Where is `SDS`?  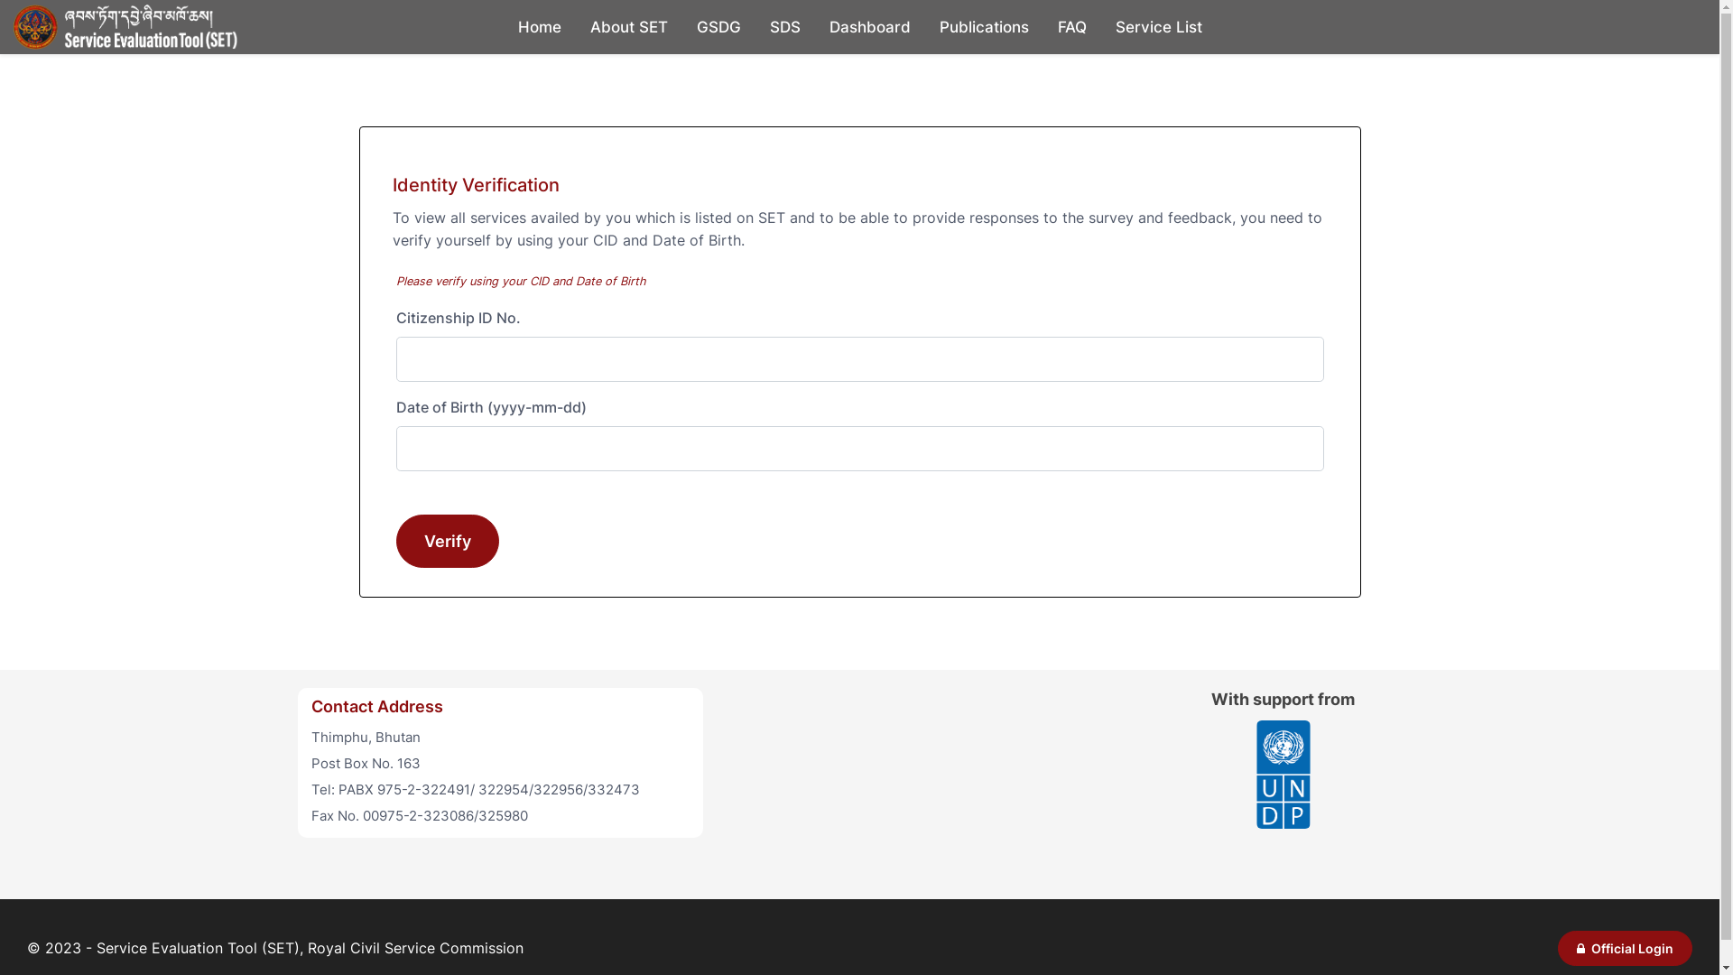
SDS is located at coordinates (784, 27).